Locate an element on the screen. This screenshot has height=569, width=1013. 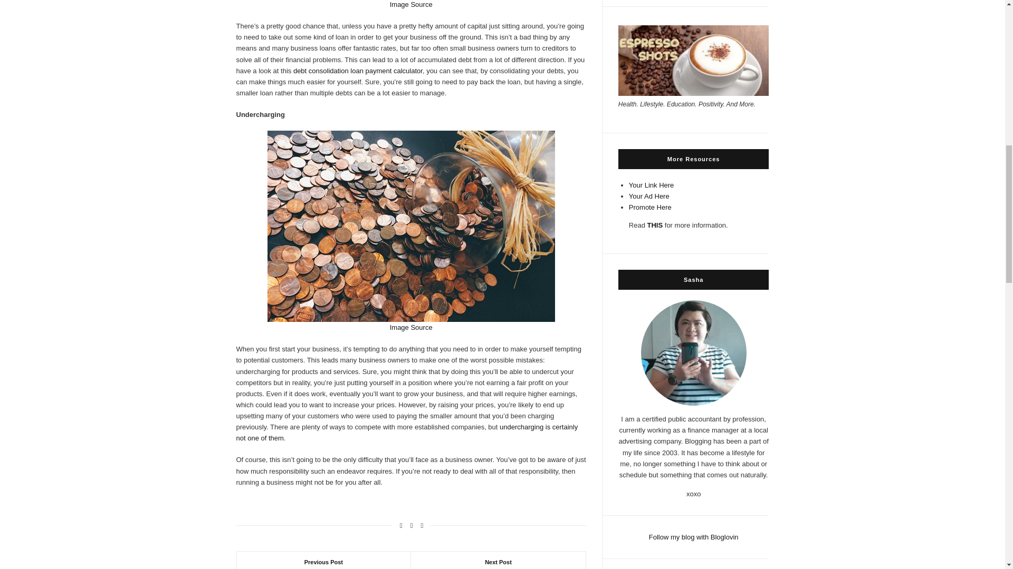
Next Post is located at coordinates (498, 560).